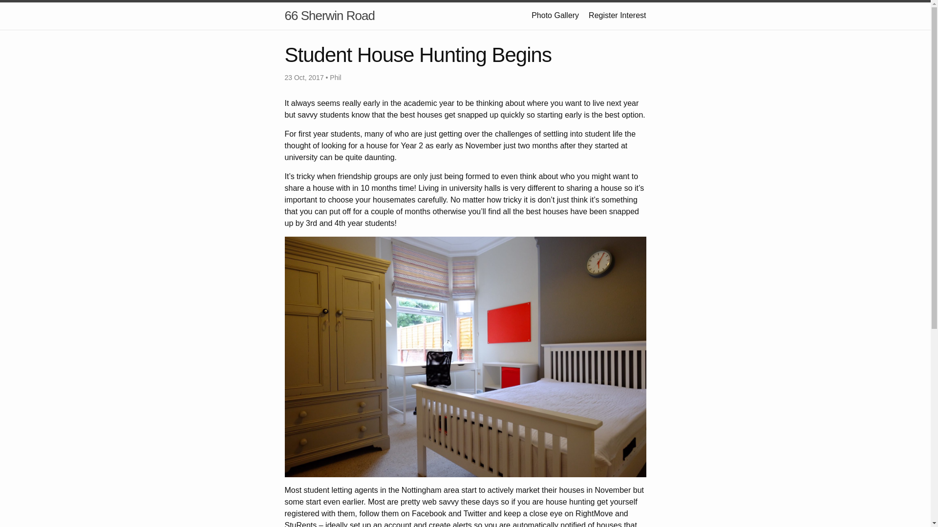 Image resolution: width=938 pixels, height=527 pixels. I want to click on Photo Gallery, so click(555, 15).